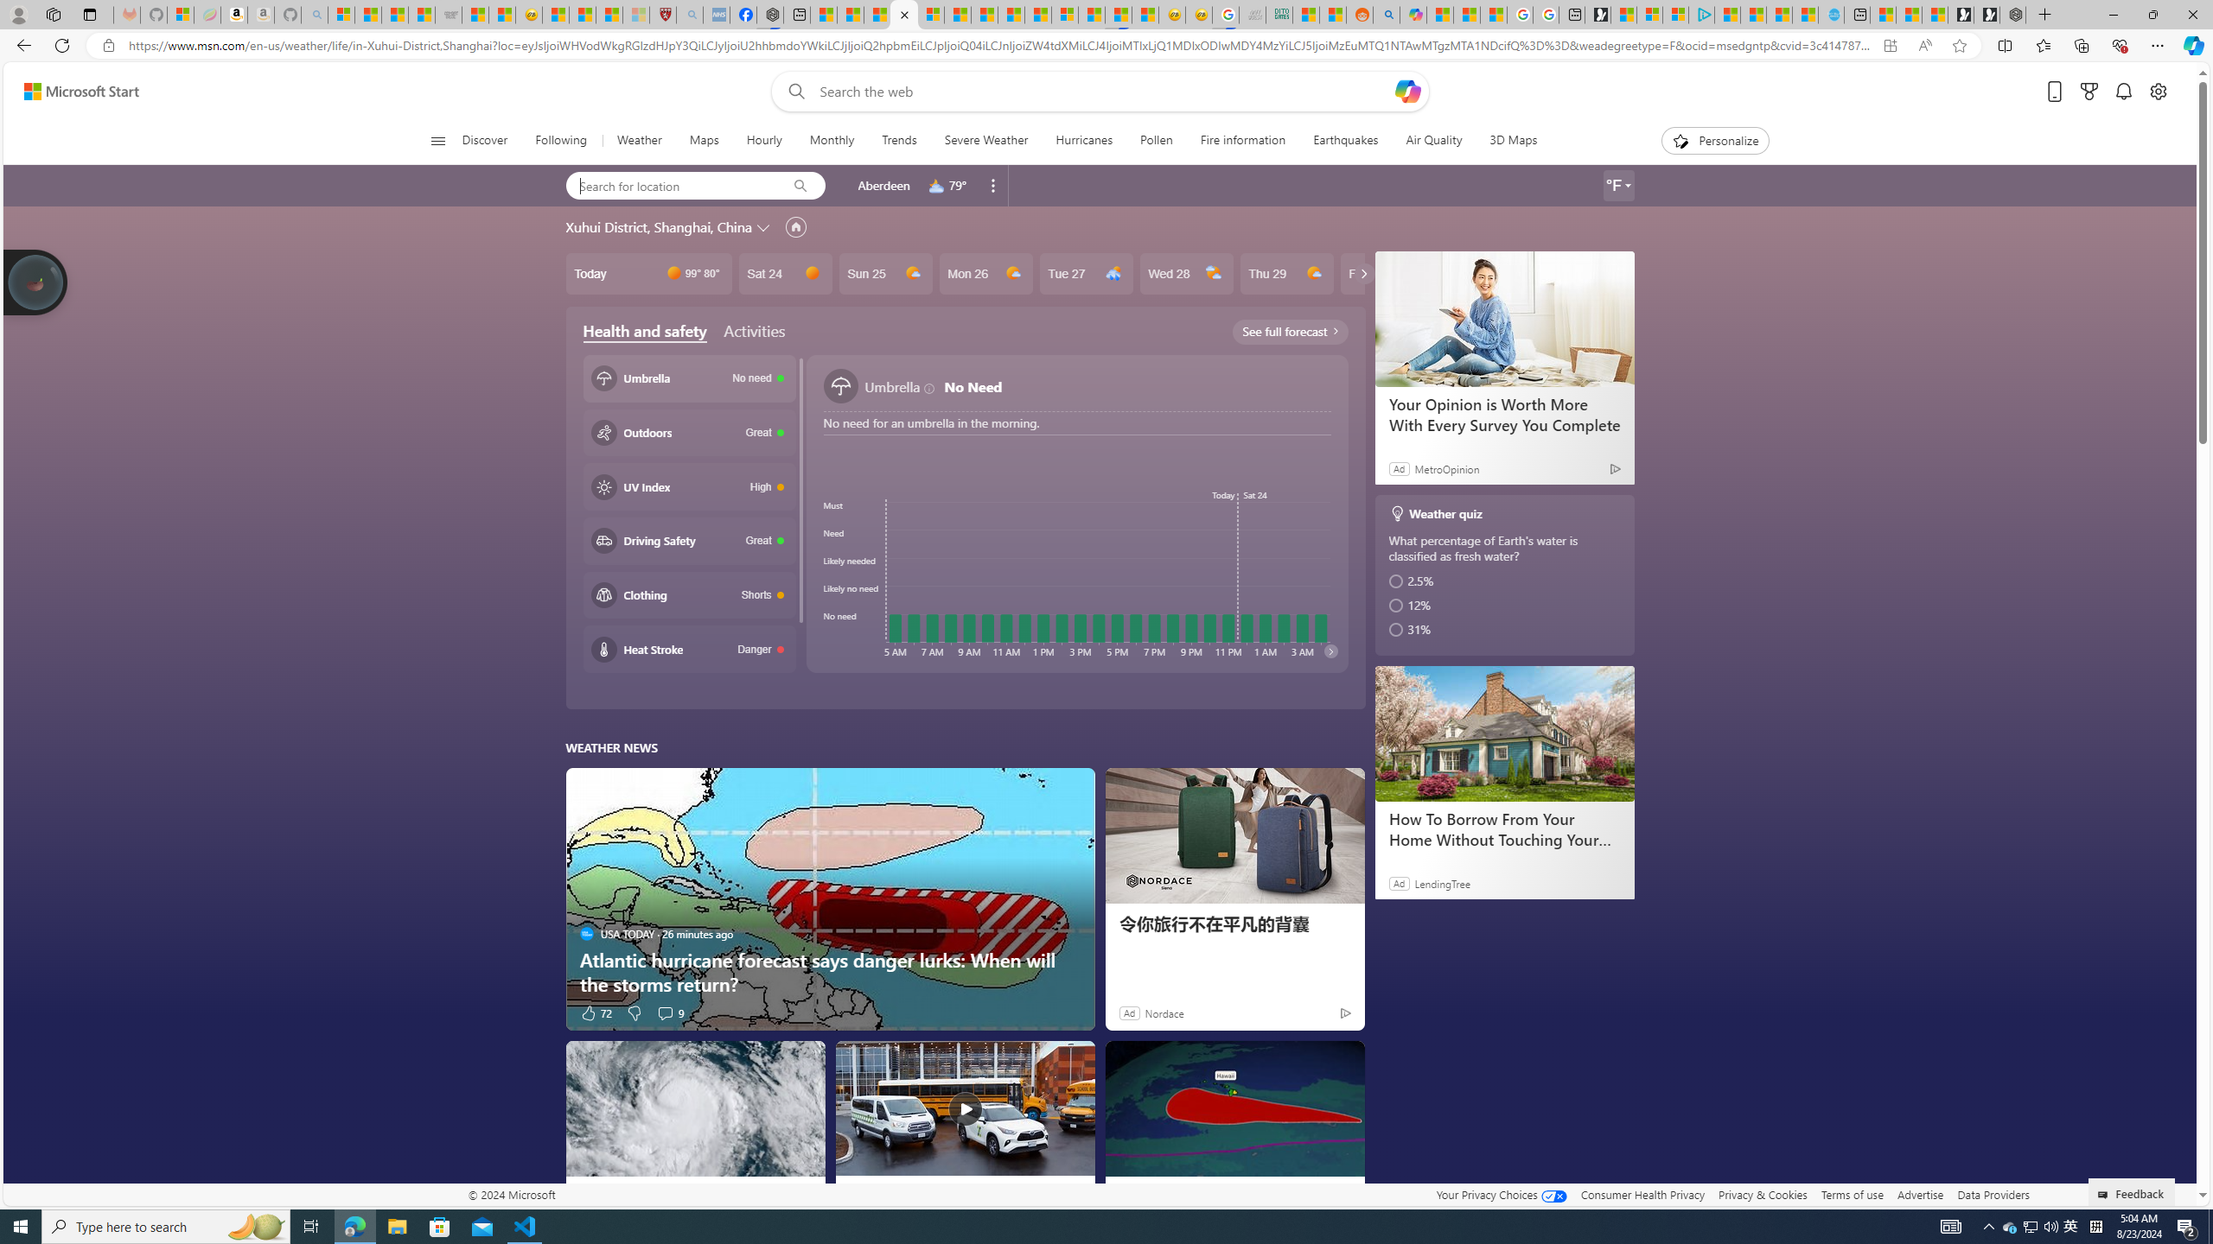 The height and width of the screenshot is (1244, 2213). Describe the element at coordinates (448, 15) in the screenshot. I see `Combat Siege` at that location.